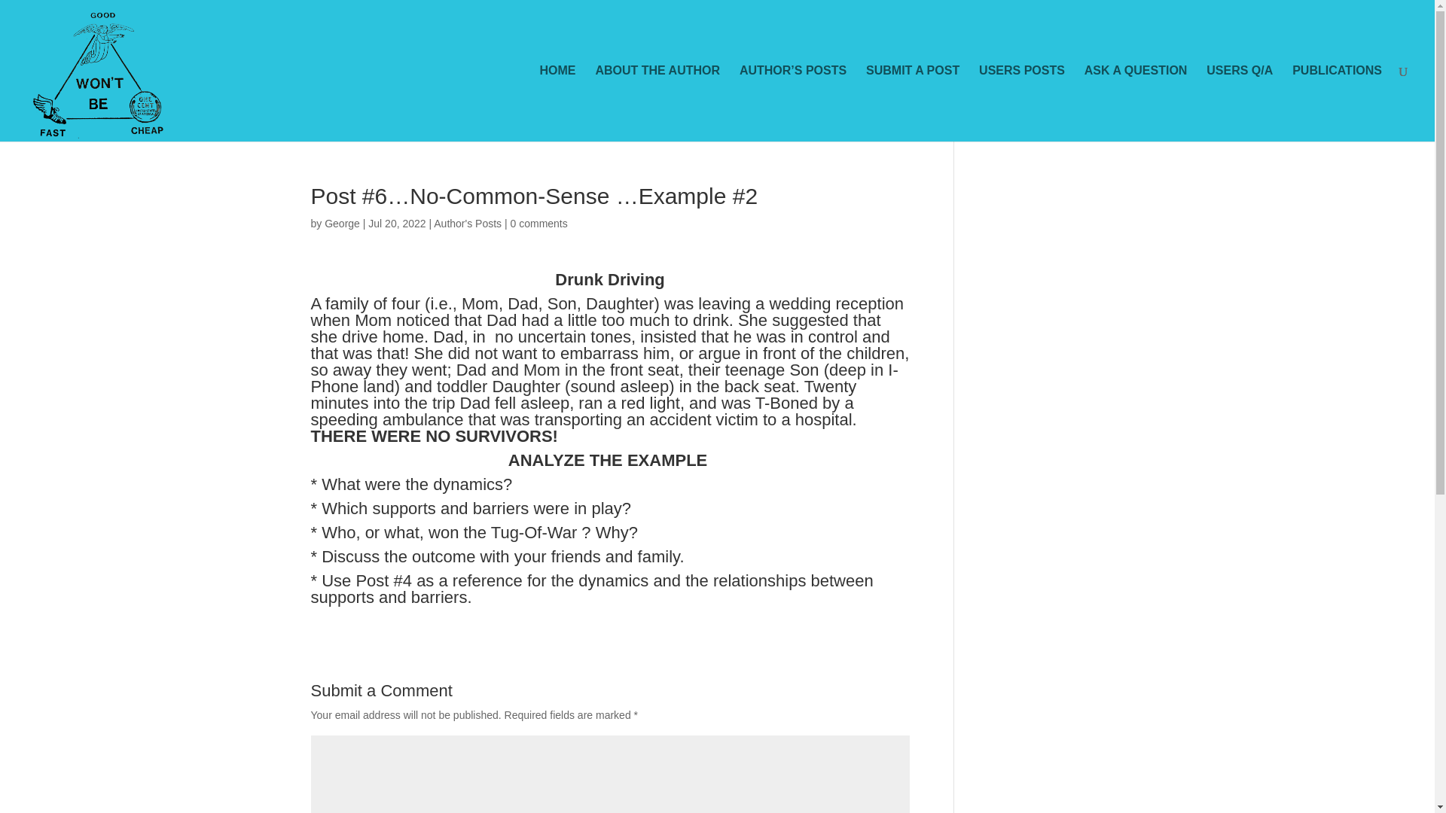 The image size is (1446, 813). Describe the element at coordinates (1338, 103) in the screenshot. I see `PUBLICATIONS` at that location.